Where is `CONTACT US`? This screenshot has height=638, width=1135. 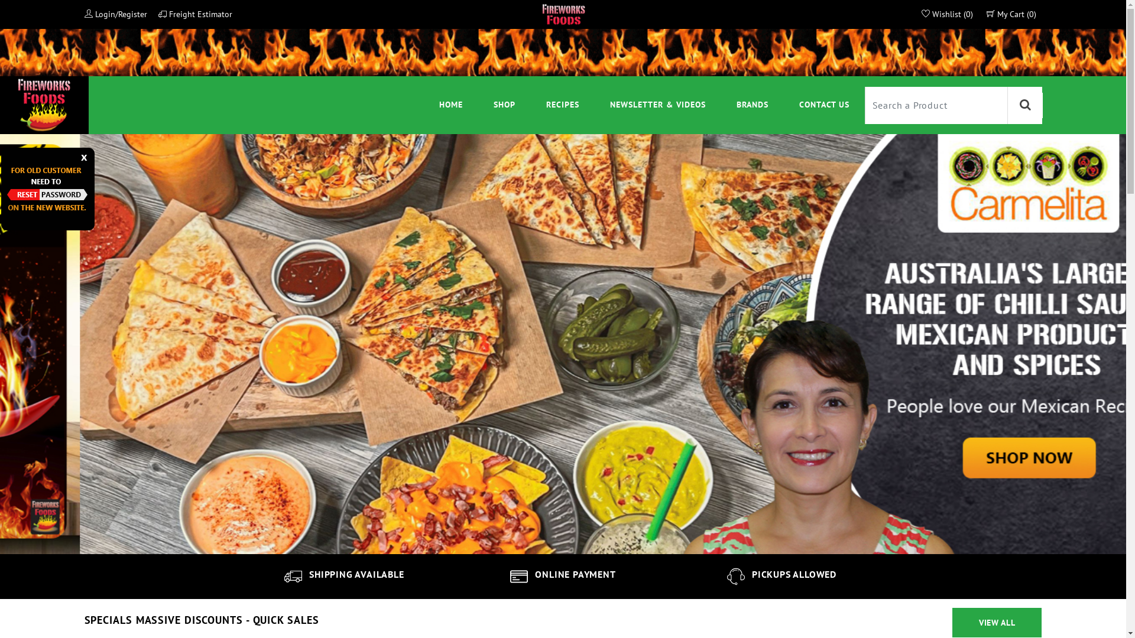
CONTACT US is located at coordinates (824, 105).